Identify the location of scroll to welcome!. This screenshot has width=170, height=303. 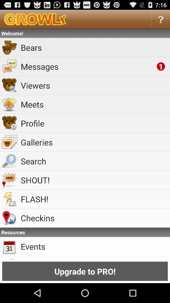
(85, 33).